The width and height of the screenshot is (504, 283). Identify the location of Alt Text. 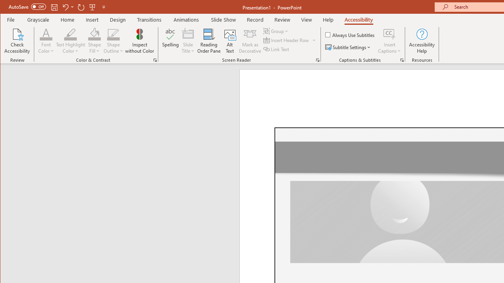
(230, 41).